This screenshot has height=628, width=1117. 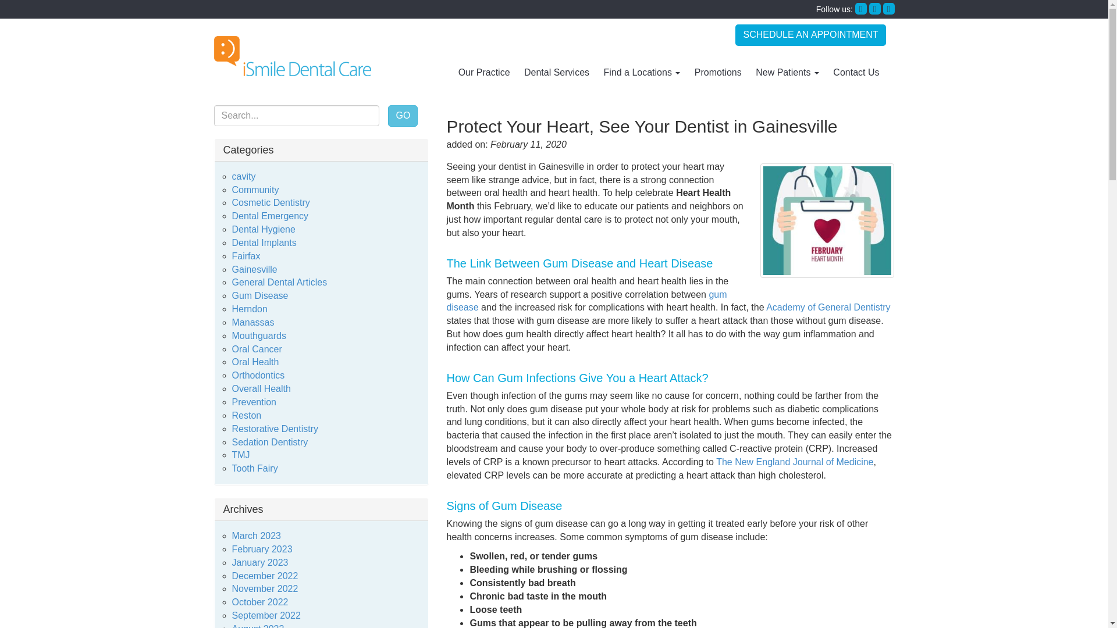 What do you see at coordinates (795, 462) in the screenshot?
I see `The New England Journal of Medicine` at bounding box center [795, 462].